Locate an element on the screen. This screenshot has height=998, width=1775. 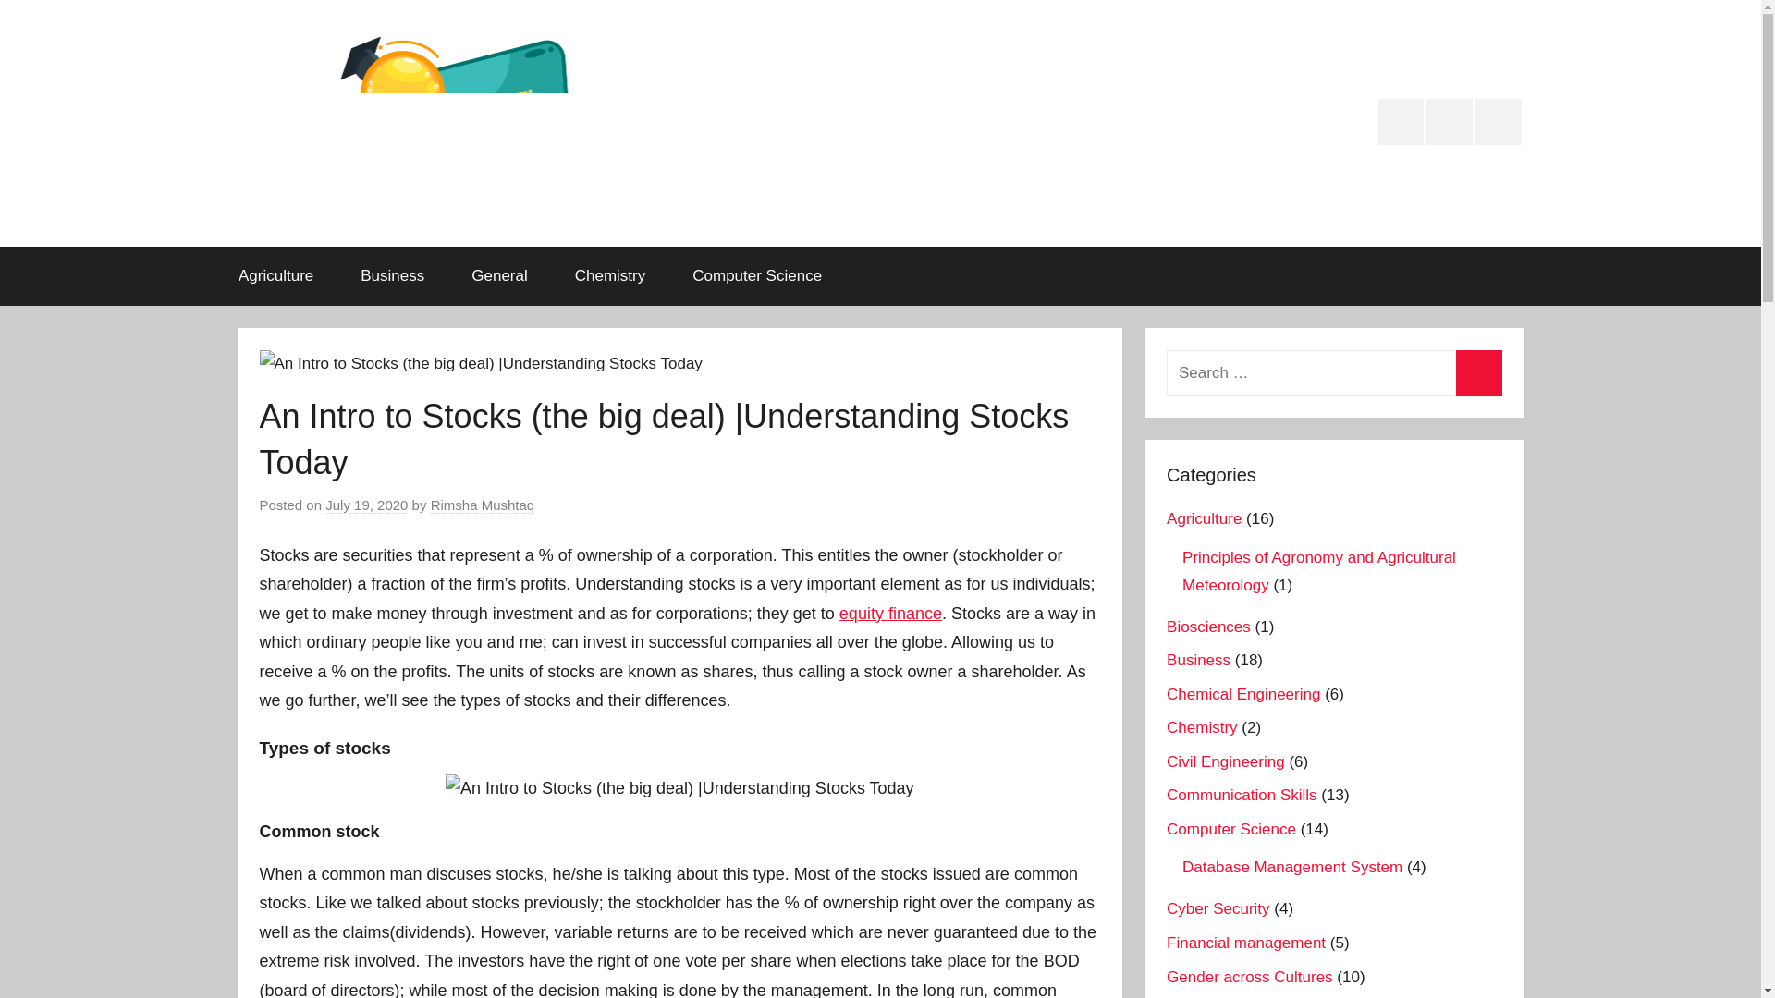
Chemistry is located at coordinates (609, 275).